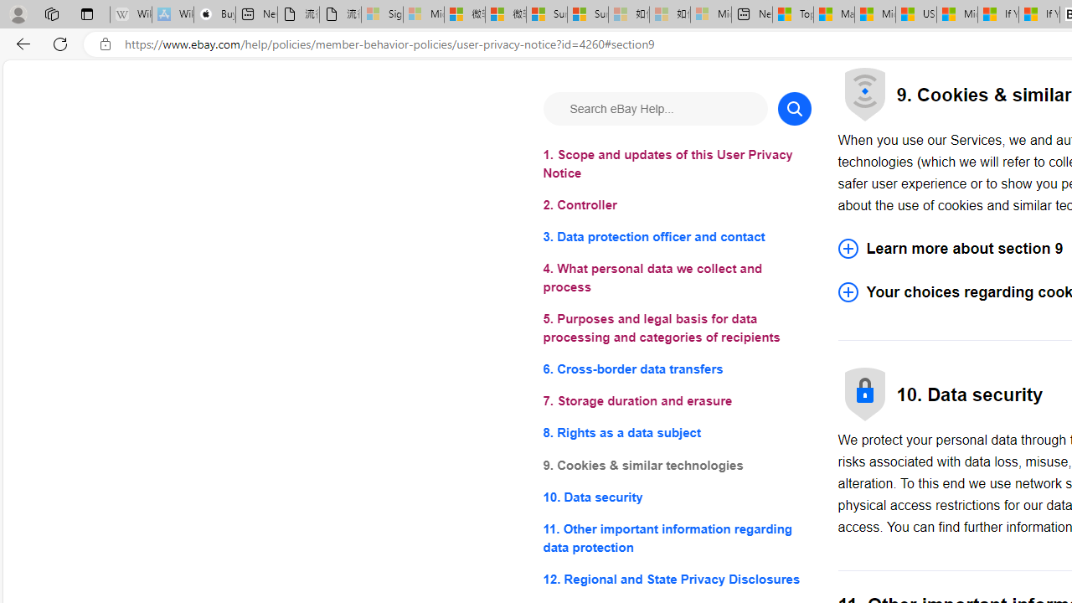 This screenshot has width=1072, height=603. I want to click on Marine life - MSN, so click(834, 15).